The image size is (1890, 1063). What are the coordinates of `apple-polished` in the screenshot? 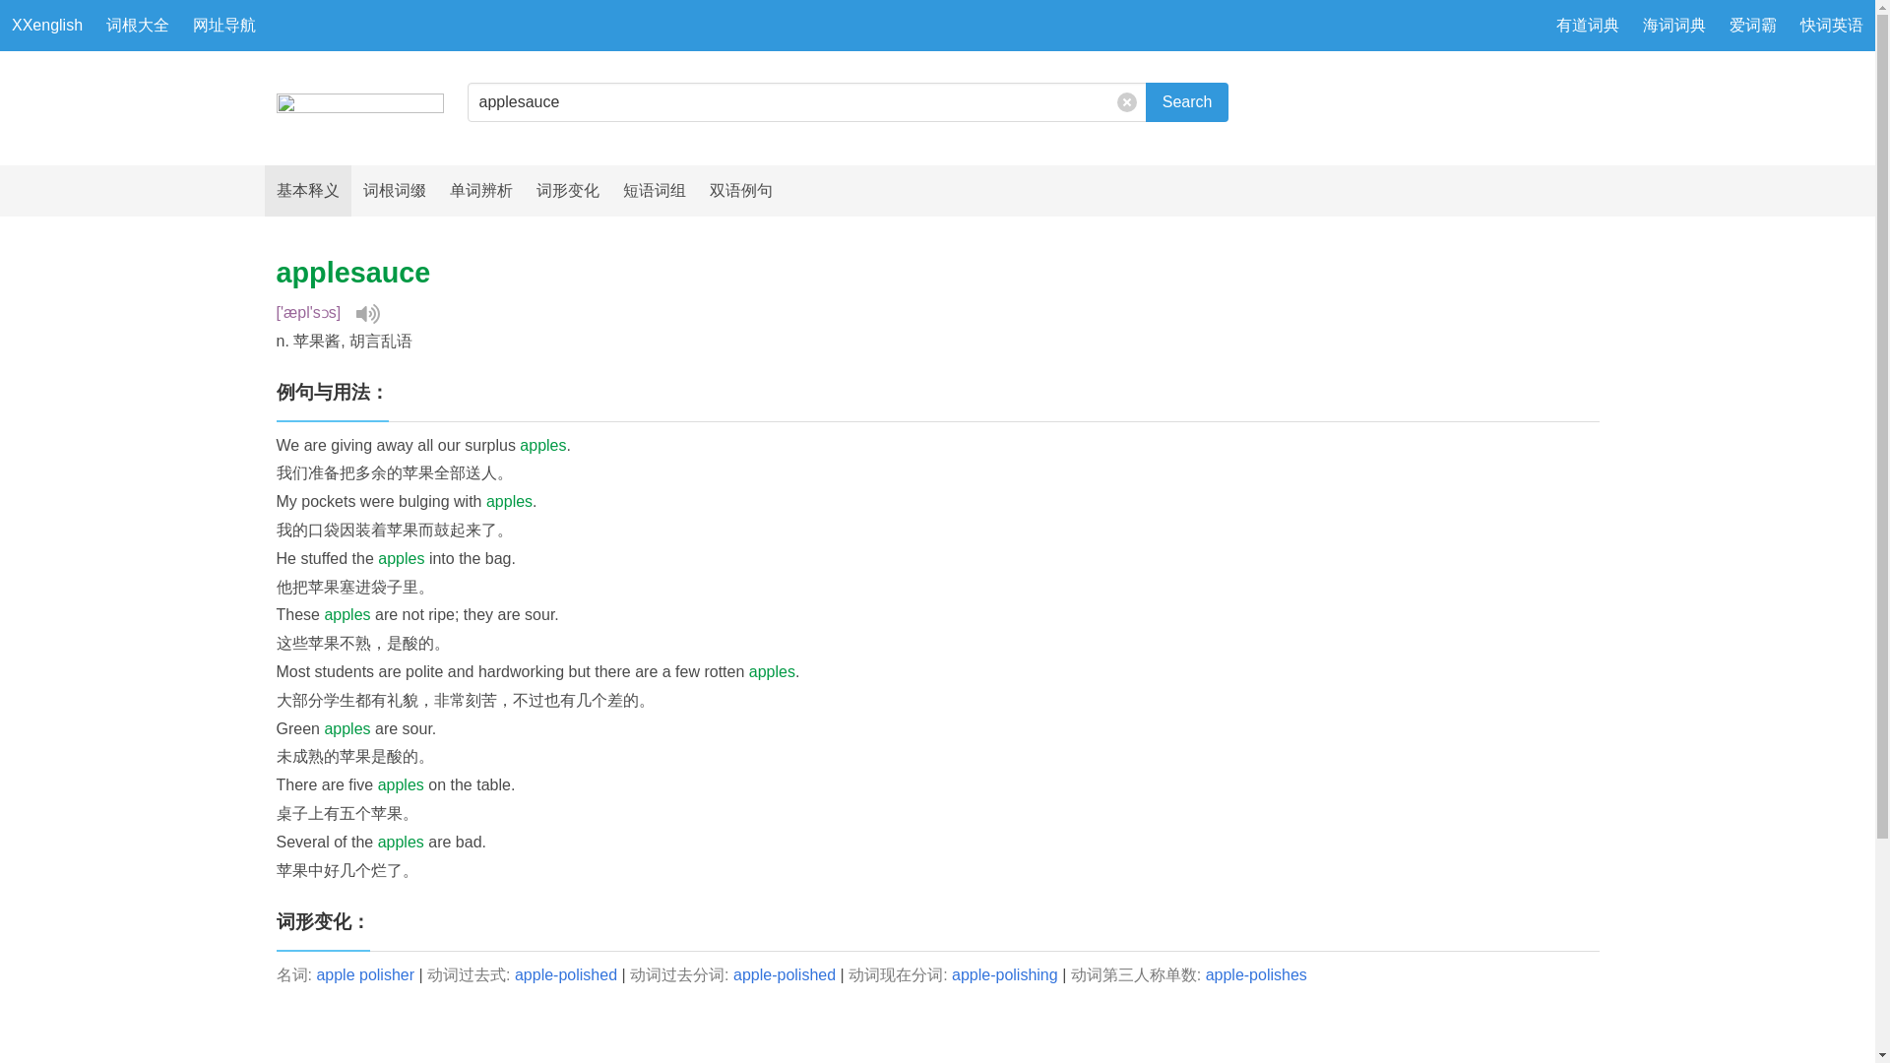 It's located at (565, 974).